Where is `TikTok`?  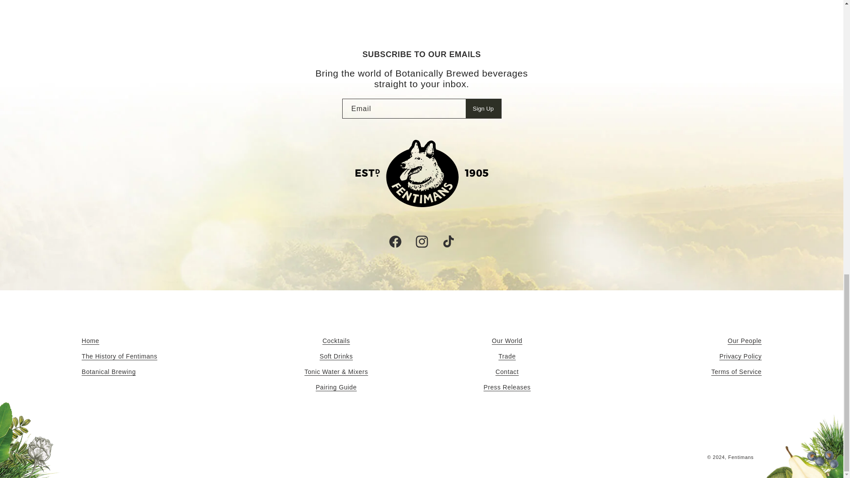 TikTok is located at coordinates (448, 242).